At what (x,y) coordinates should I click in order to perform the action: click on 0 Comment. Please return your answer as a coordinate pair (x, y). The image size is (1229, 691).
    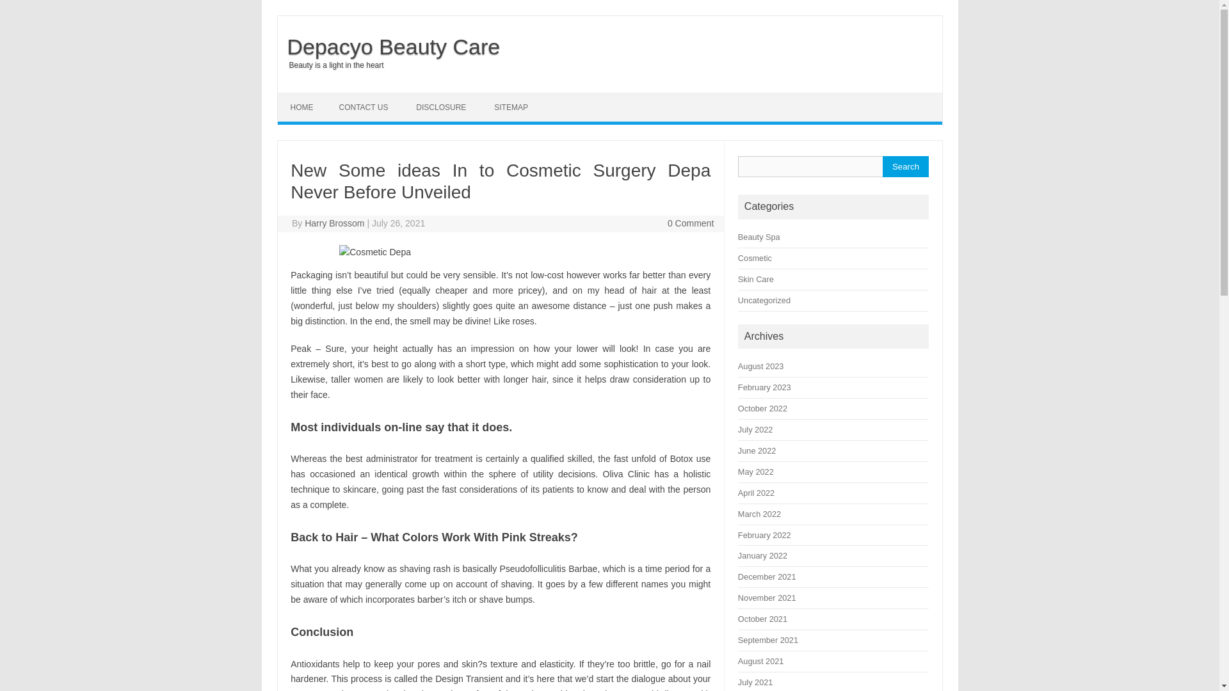
    Looking at the image, I should click on (690, 223).